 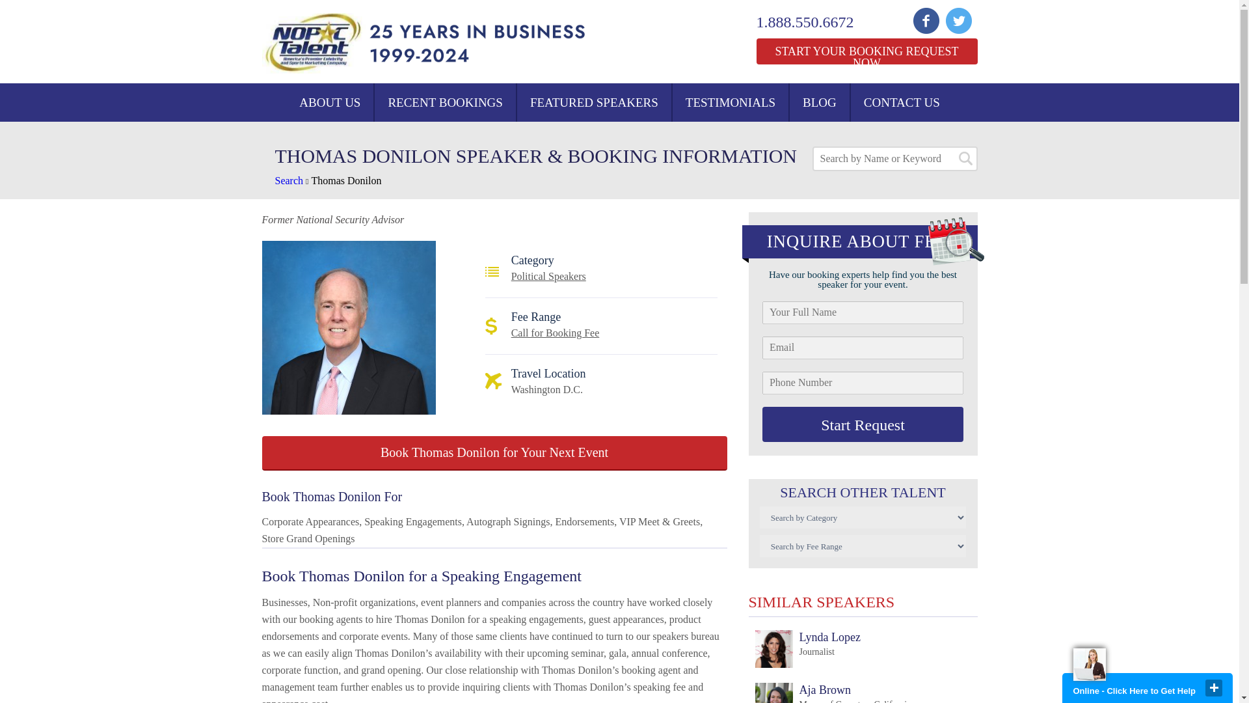 I want to click on START YOUR BOOKING REQUEST NOW, so click(x=866, y=51).